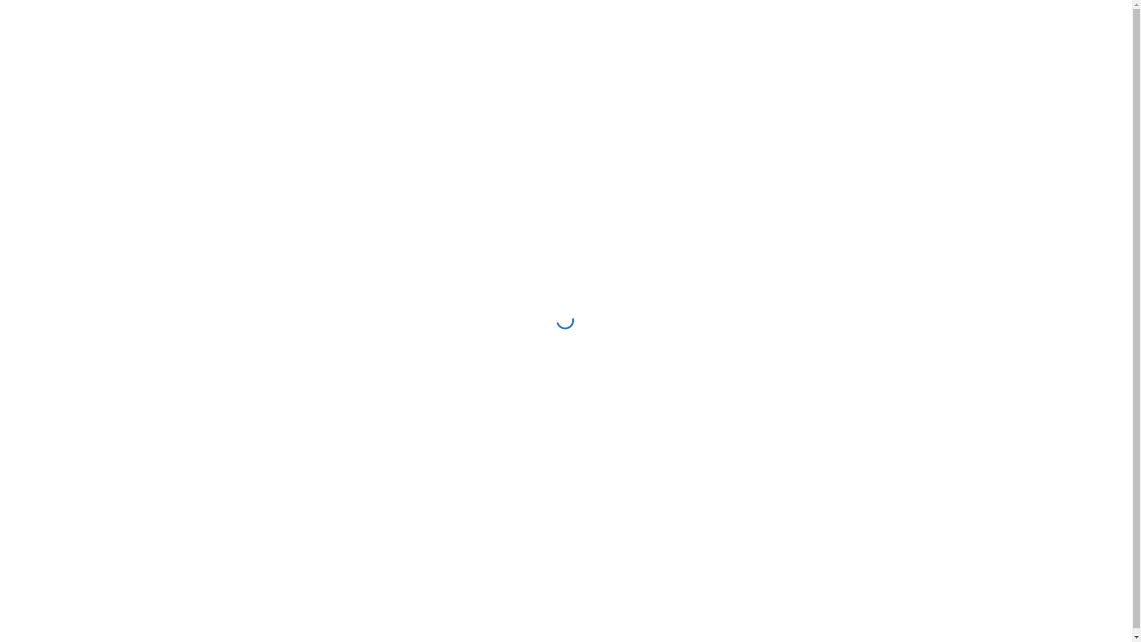 The width and height of the screenshot is (1141, 642). What do you see at coordinates (555, 409) in the screenshot?
I see `Liridon` at bounding box center [555, 409].